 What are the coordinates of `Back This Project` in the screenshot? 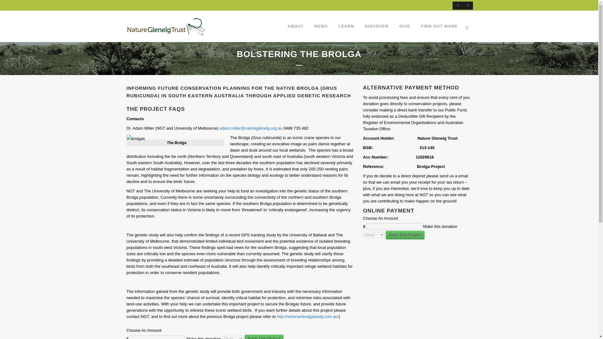 It's located at (264, 336).